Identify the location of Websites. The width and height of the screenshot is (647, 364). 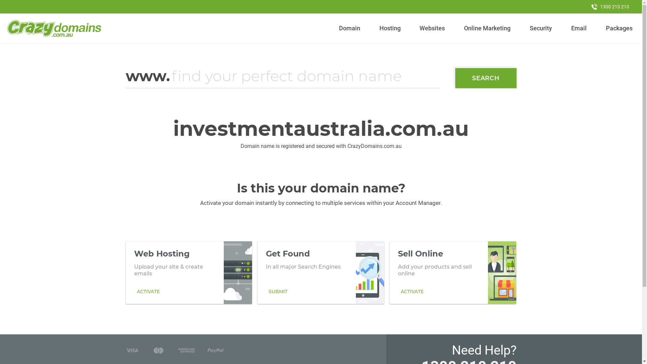
(432, 28).